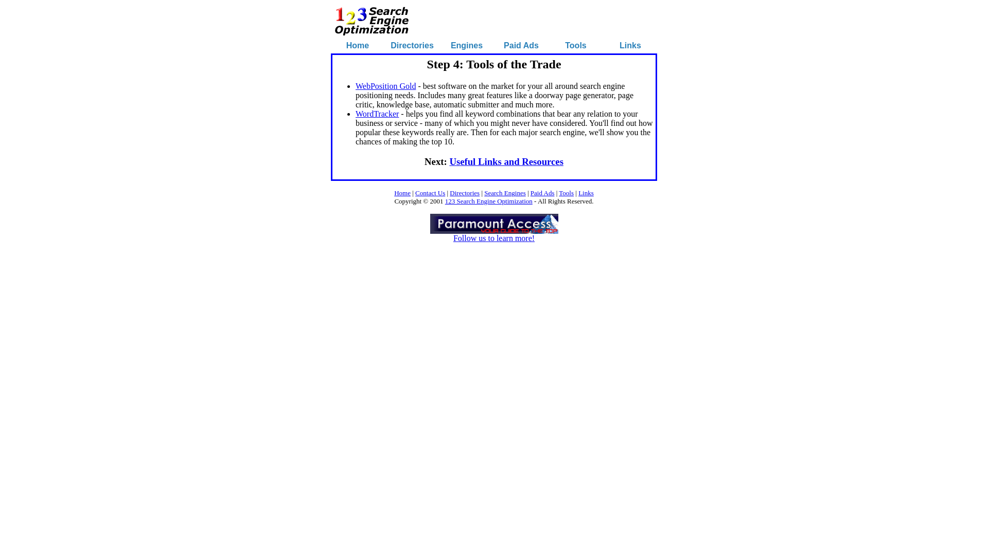 This screenshot has height=555, width=988. I want to click on 123 Search Engine Optimization, so click(489, 201).